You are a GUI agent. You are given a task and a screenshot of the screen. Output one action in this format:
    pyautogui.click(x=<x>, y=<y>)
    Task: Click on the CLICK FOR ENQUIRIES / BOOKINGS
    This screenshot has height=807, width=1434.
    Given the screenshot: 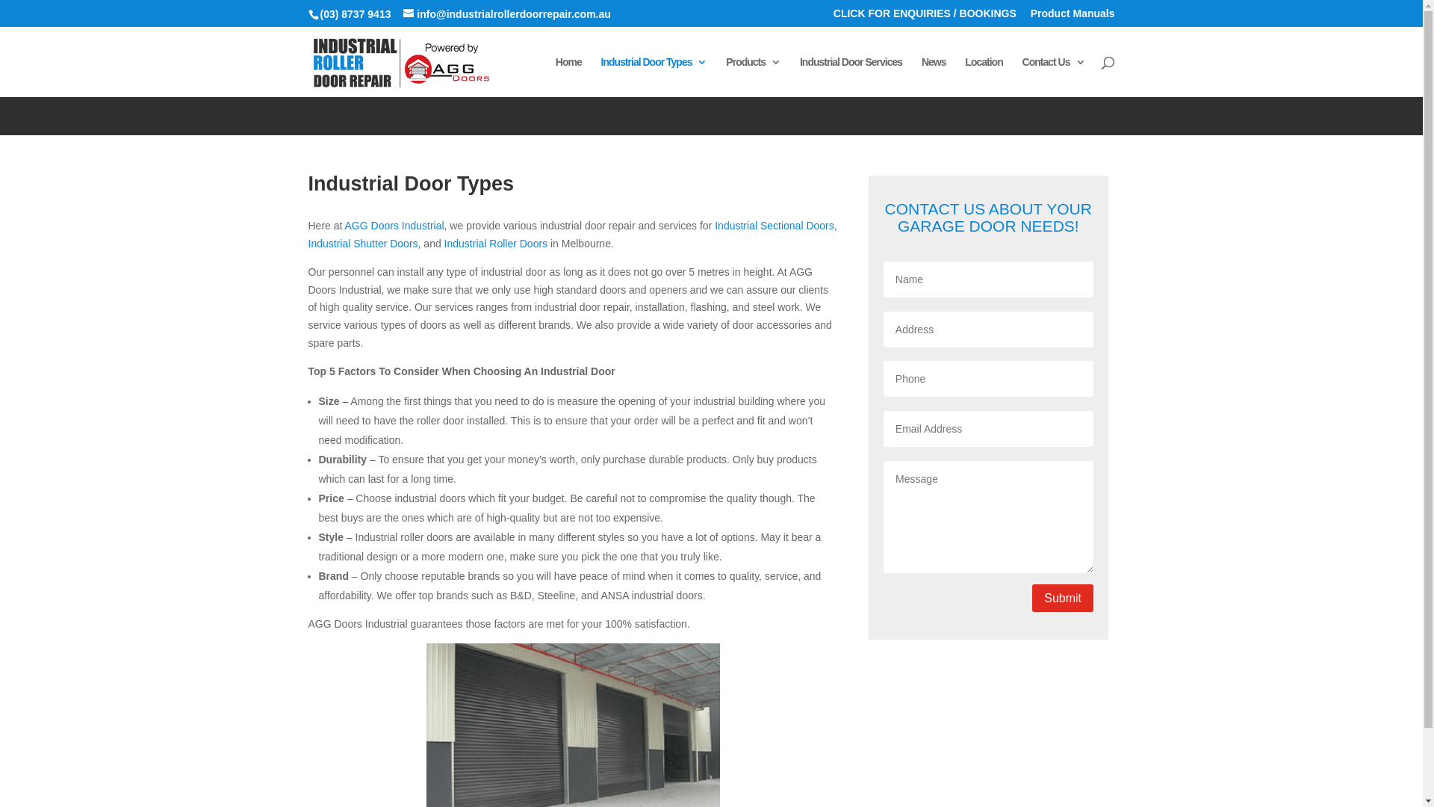 What is the action you would take?
    pyautogui.click(x=925, y=16)
    